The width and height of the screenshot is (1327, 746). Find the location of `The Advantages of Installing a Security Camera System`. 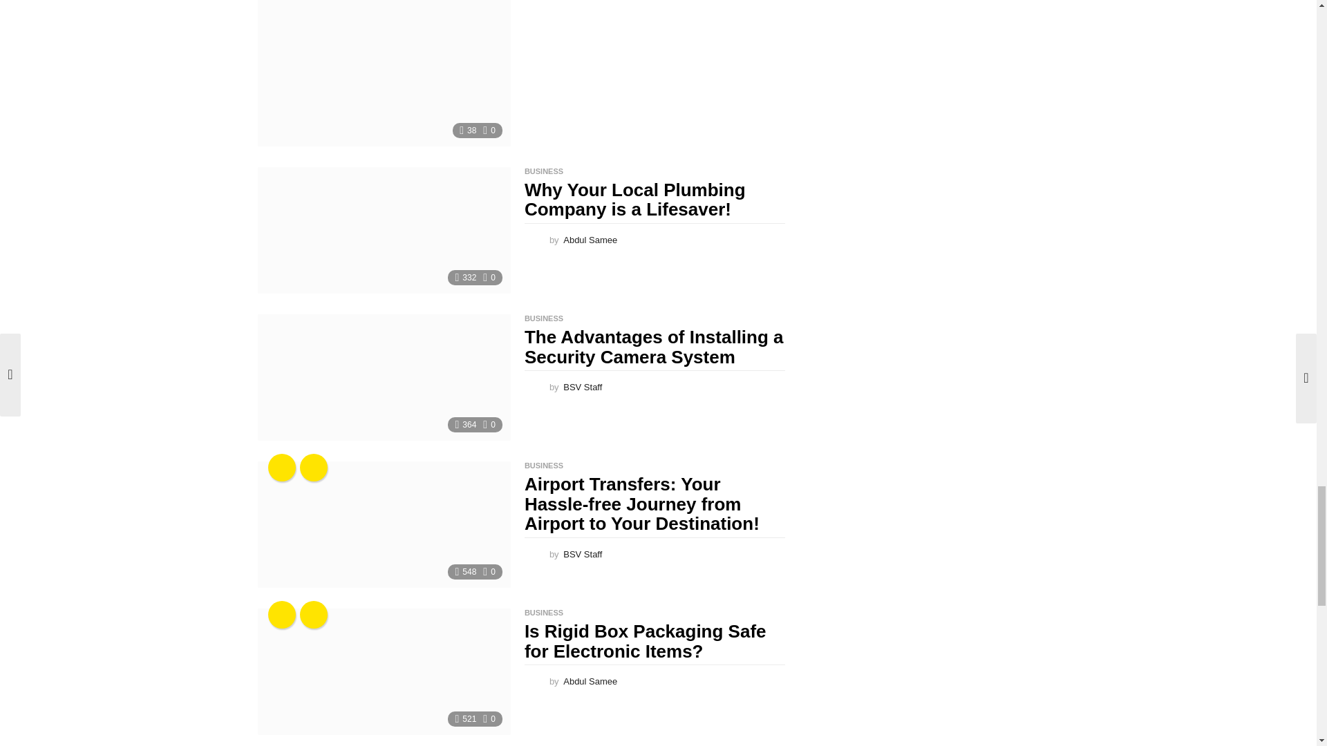

The Advantages of Installing a Security Camera System is located at coordinates (383, 377).